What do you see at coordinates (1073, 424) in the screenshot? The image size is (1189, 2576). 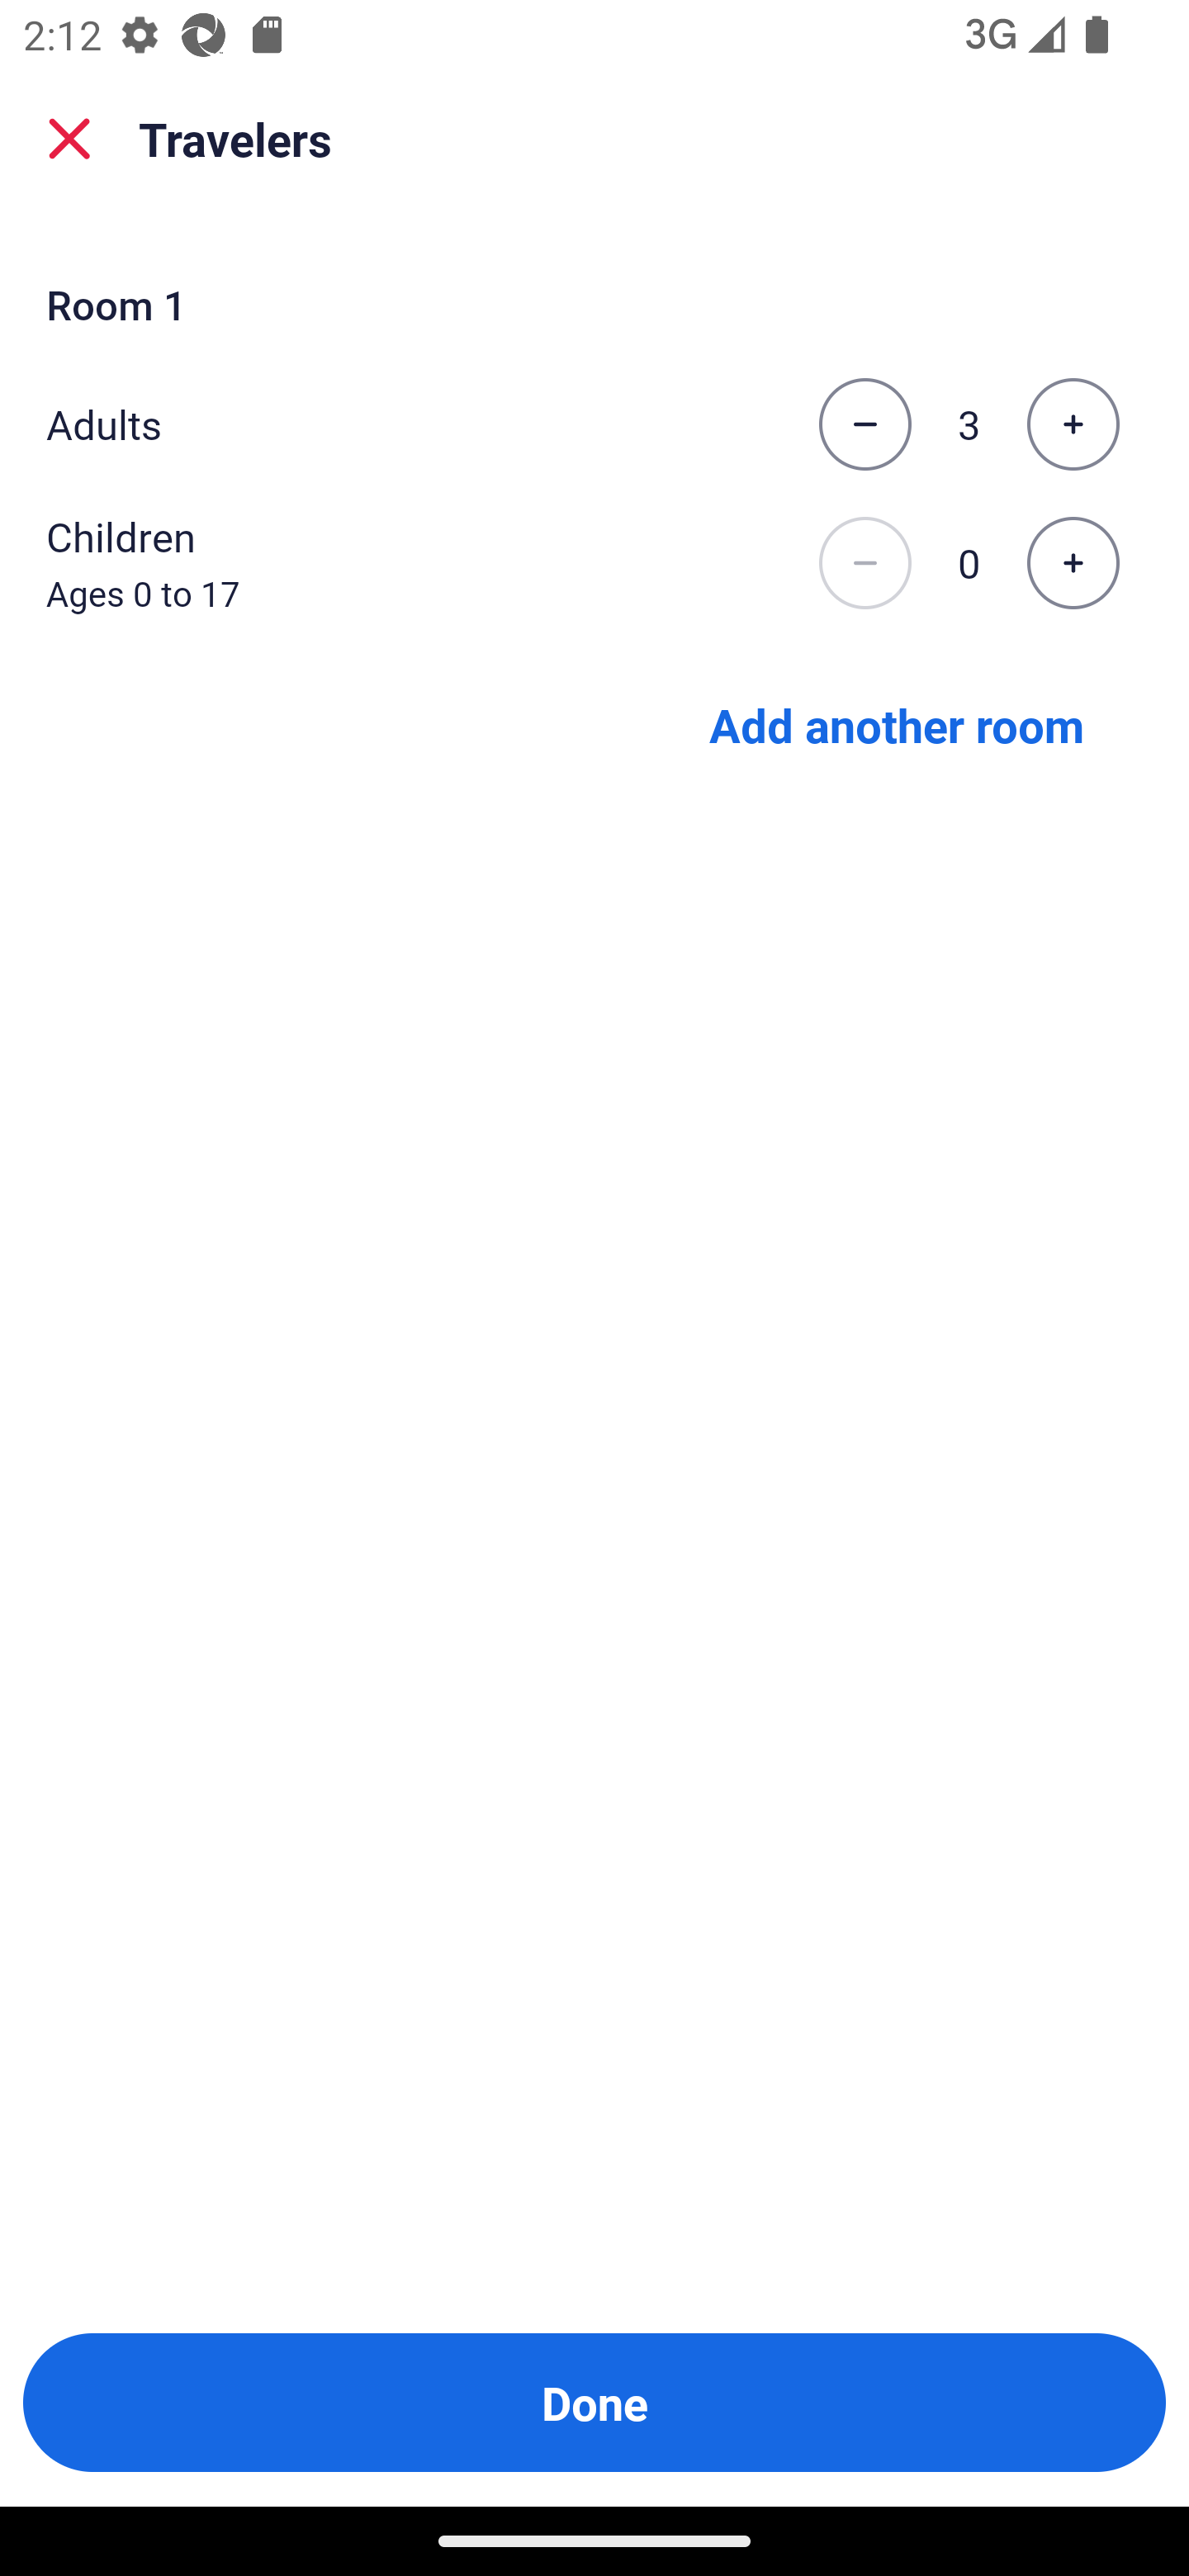 I see `Increase the number of adults` at bounding box center [1073, 424].